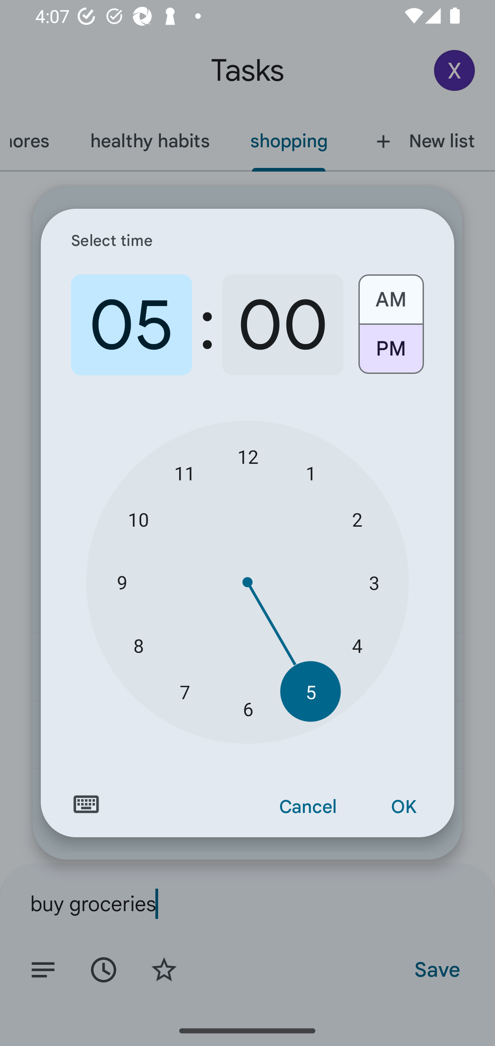  Describe the element at coordinates (390, 295) in the screenshot. I see `AM` at that location.